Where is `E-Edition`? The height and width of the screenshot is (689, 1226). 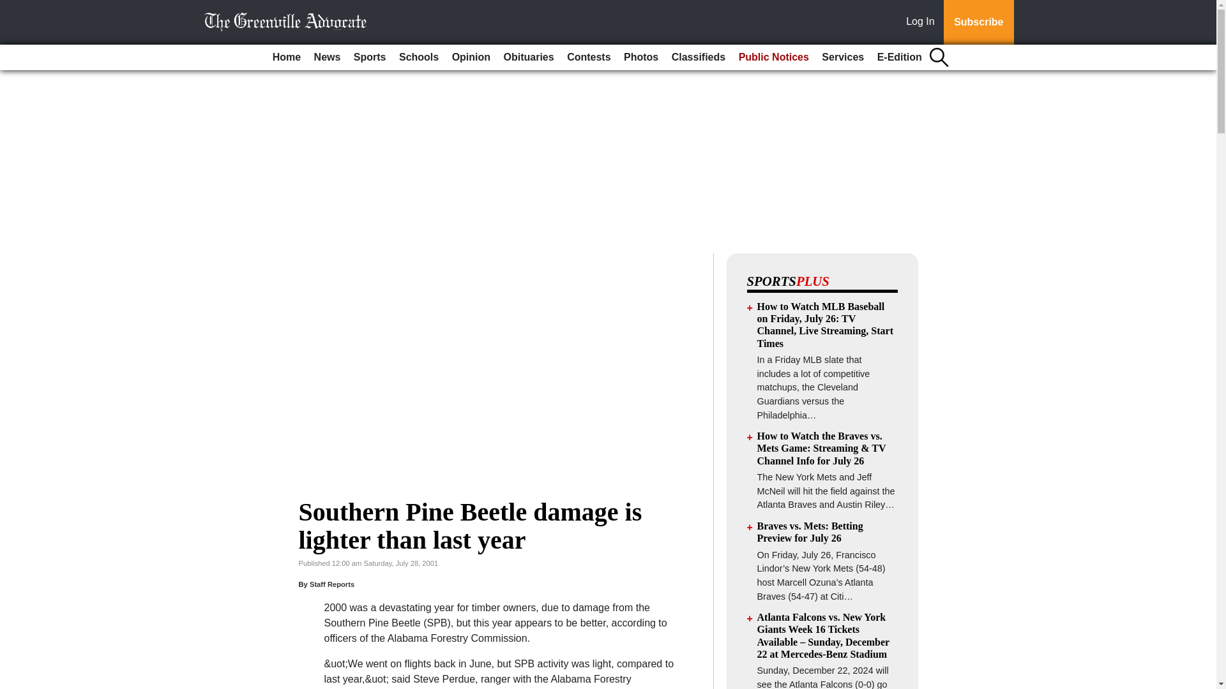
E-Edition is located at coordinates (899, 57).